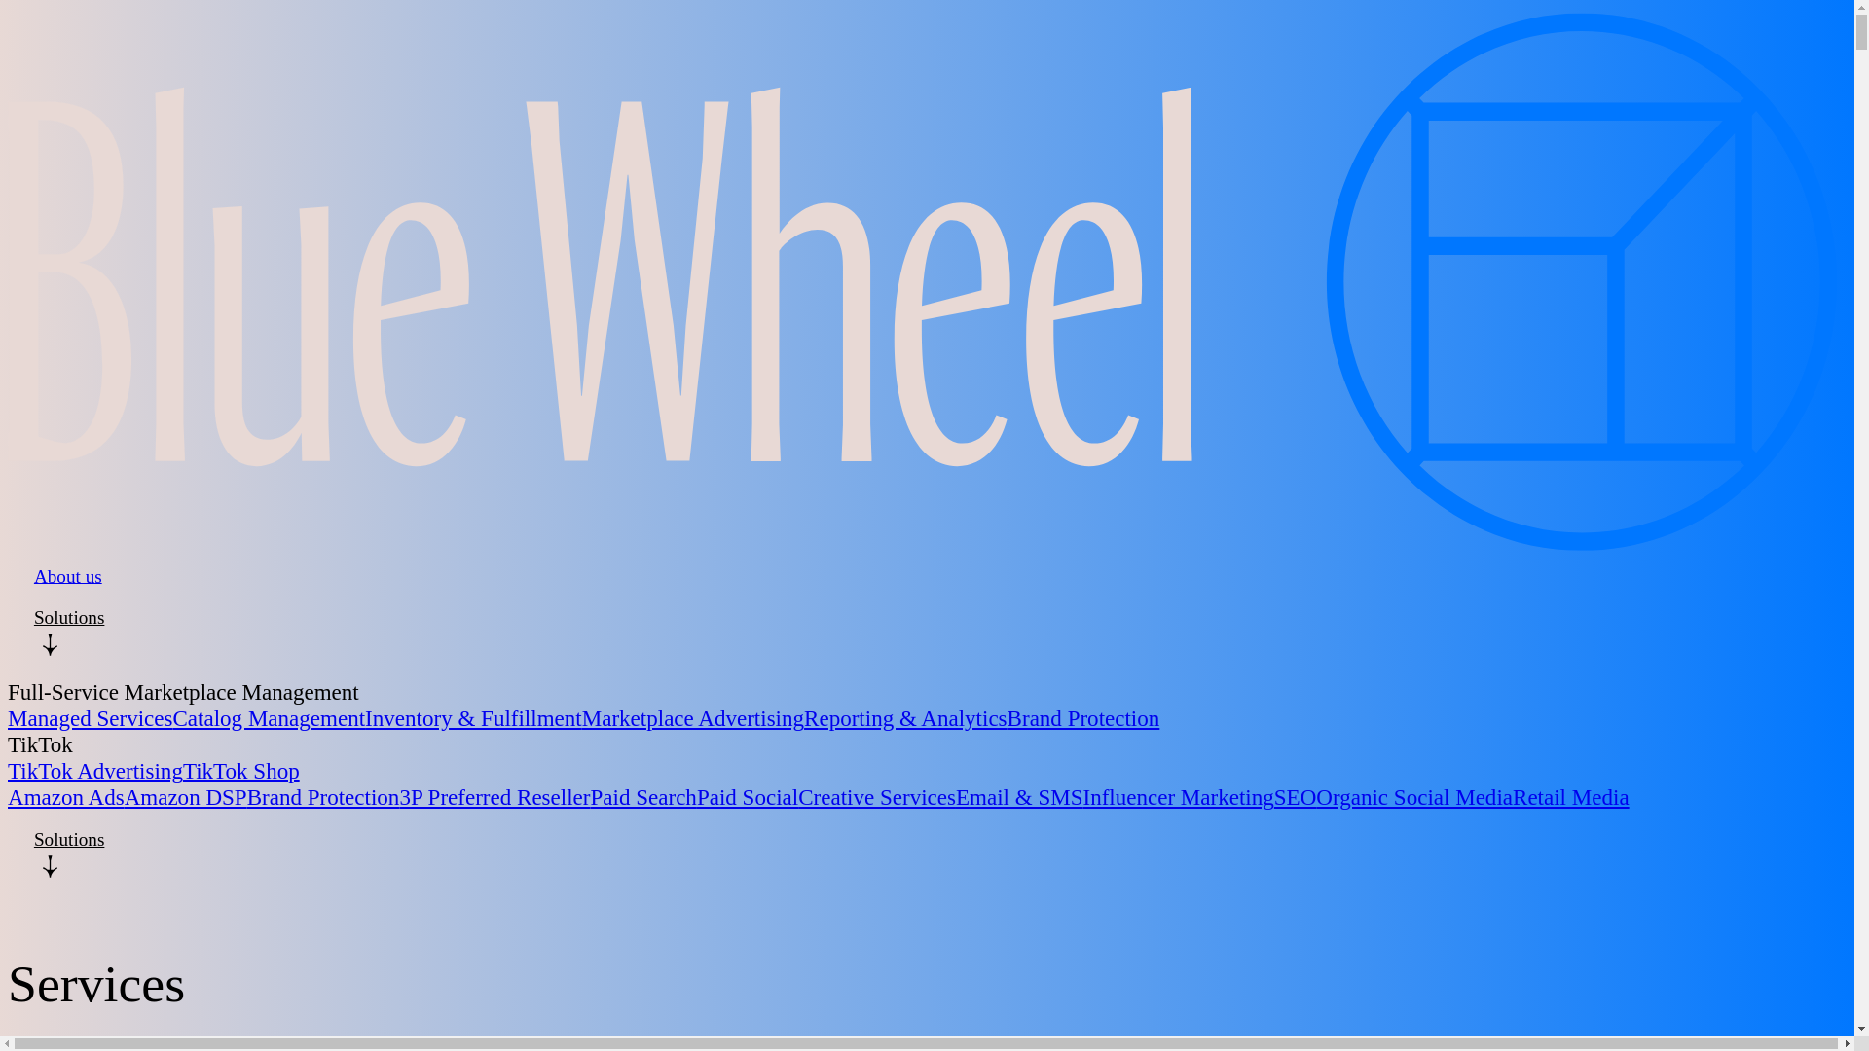  I want to click on About us, so click(68, 585).